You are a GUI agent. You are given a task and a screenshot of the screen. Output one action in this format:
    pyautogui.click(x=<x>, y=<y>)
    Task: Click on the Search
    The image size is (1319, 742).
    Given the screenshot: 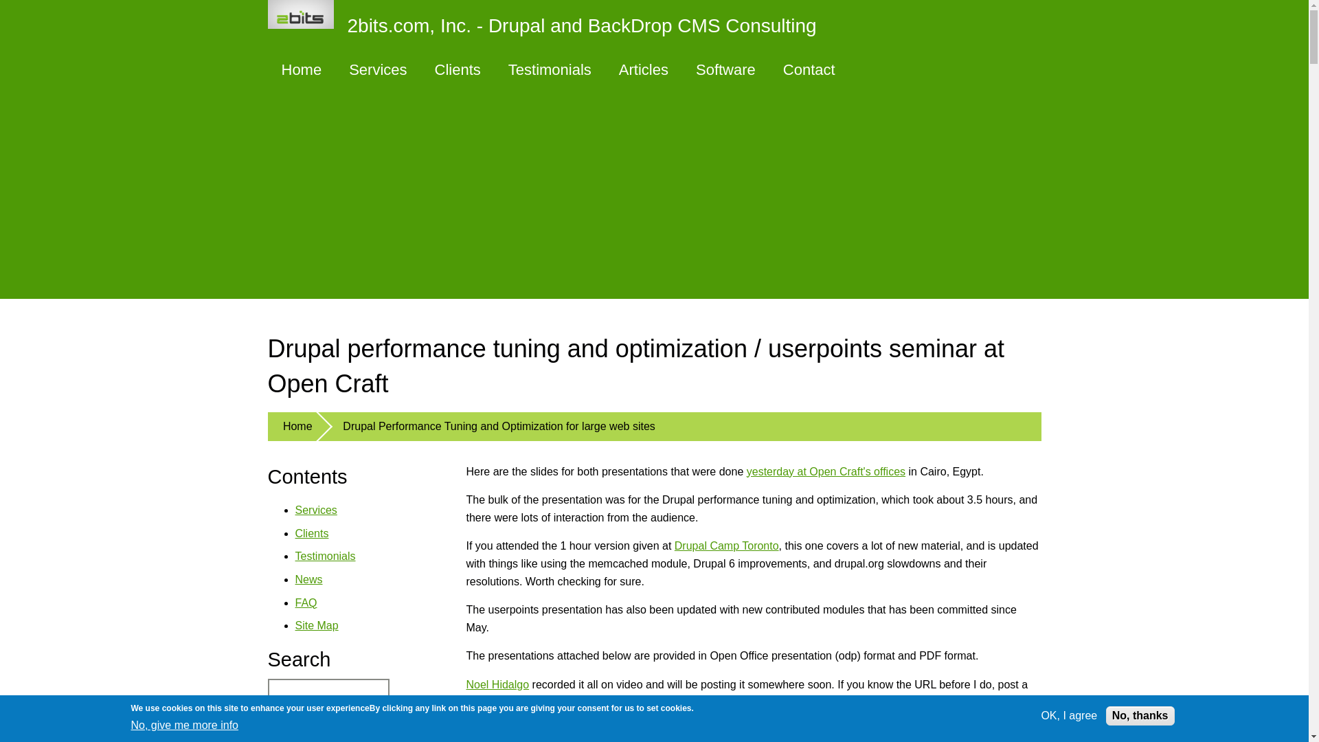 What is the action you would take?
    pyautogui.click(x=308, y=734)
    